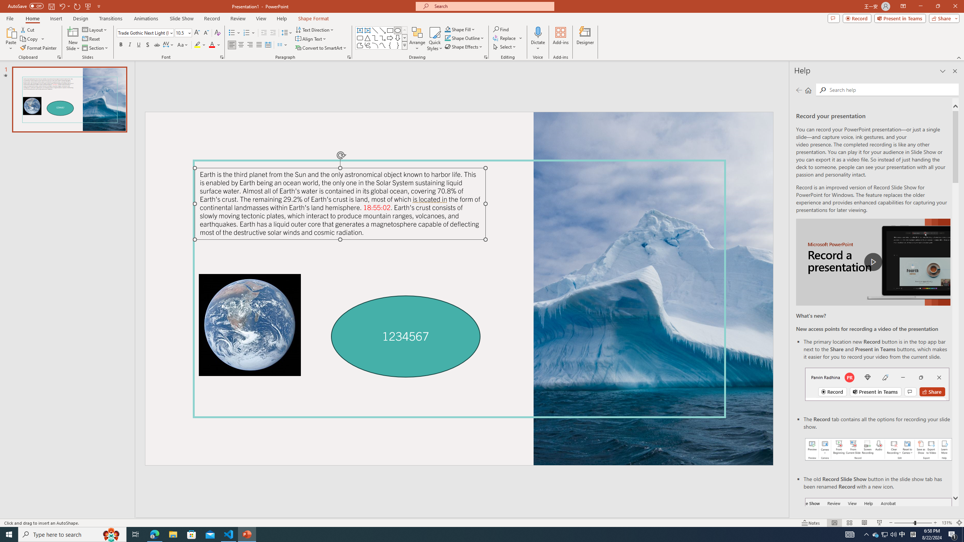 The image size is (964, 542). Describe the element at coordinates (247, 33) in the screenshot. I see `Numbering` at that location.